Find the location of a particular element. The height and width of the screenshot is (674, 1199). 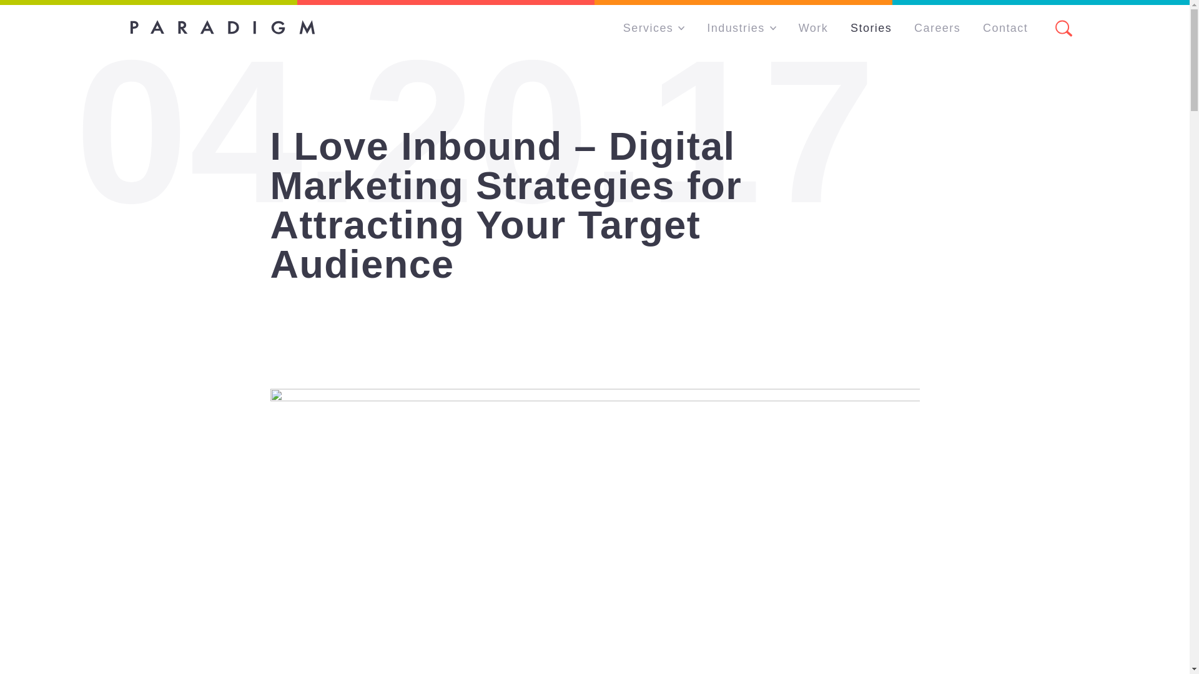

Services is located at coordinates (653, 29).